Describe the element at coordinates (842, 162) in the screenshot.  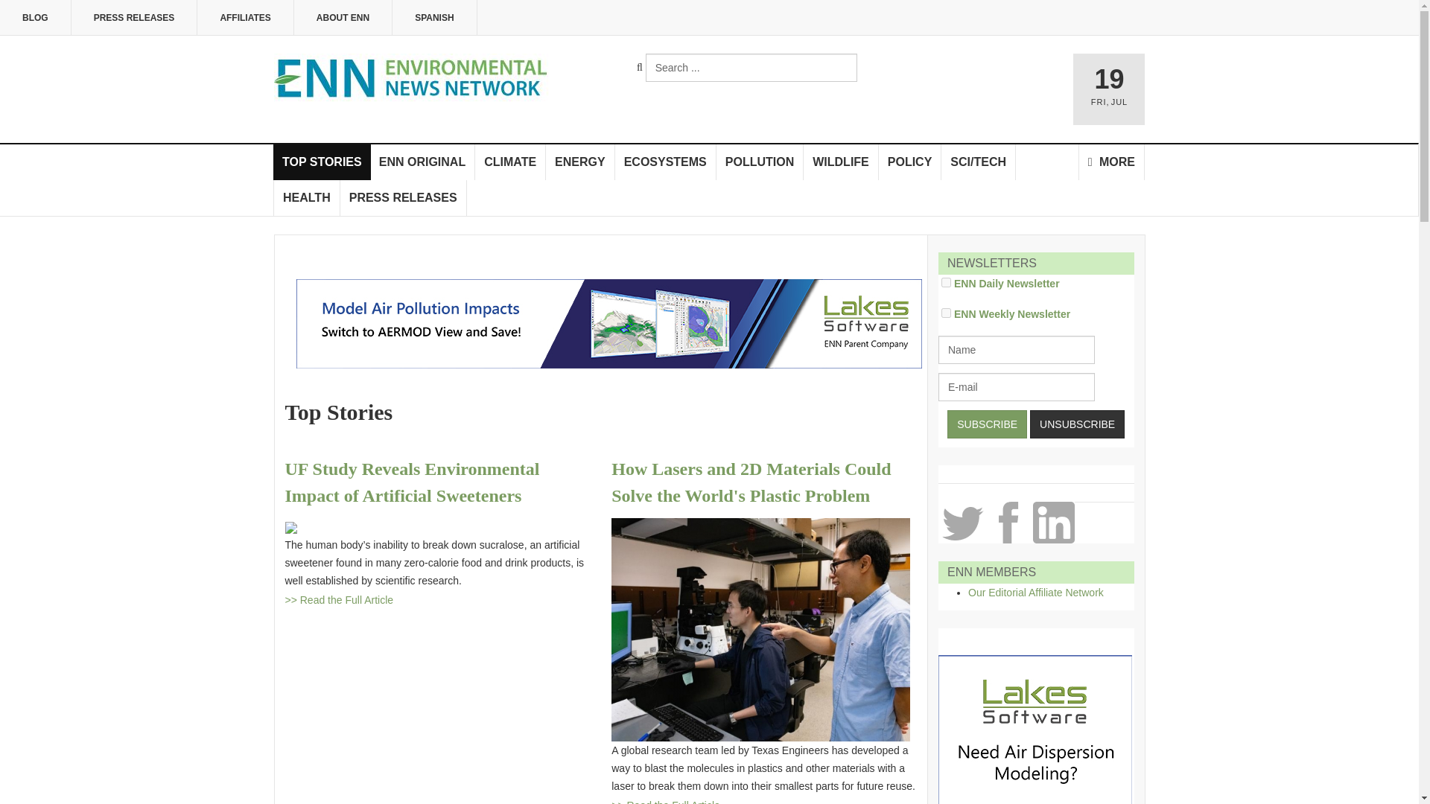
I see `WILDLIFE` at that location.